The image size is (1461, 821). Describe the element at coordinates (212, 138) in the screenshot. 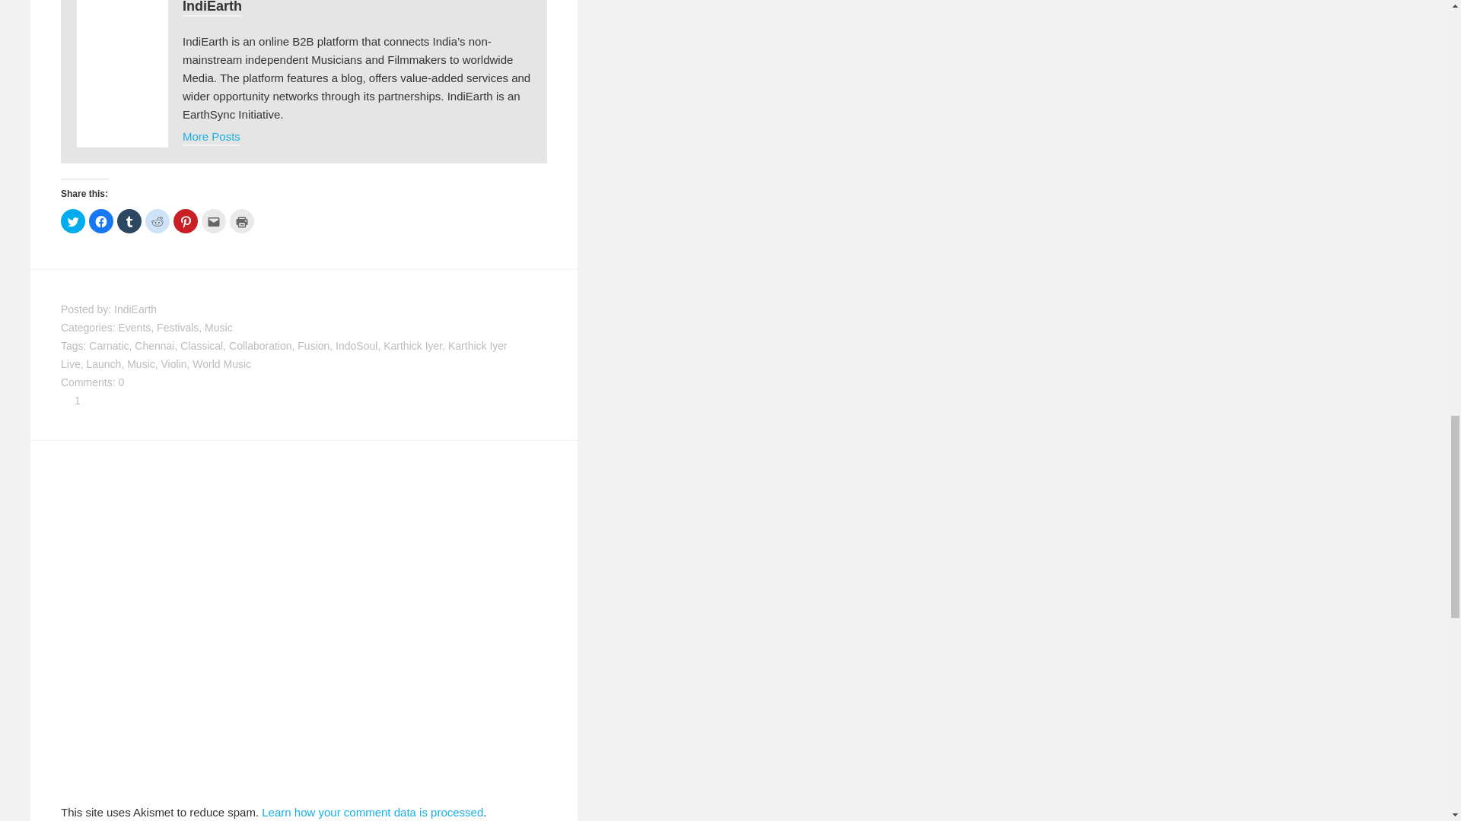

I see `More posts by IndiEarth` at that location.